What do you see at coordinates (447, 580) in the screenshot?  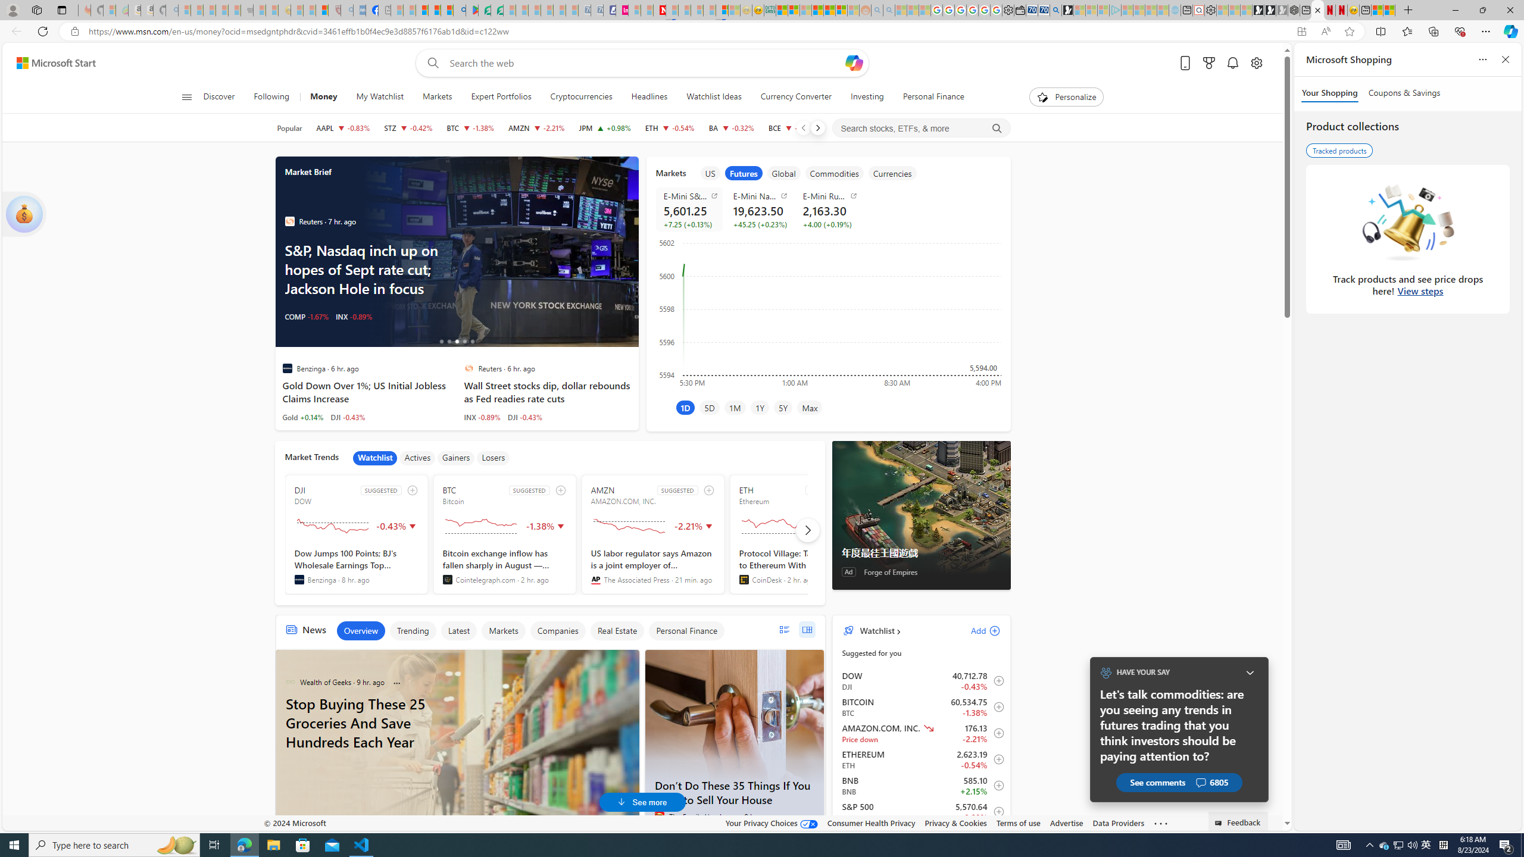 I see `Cointelegraph.com` at bounding box center [447, 580].